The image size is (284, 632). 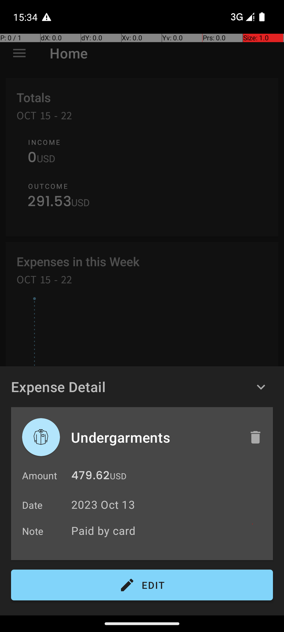 I want to click on Expense Detail, so click(x=58, y=387).